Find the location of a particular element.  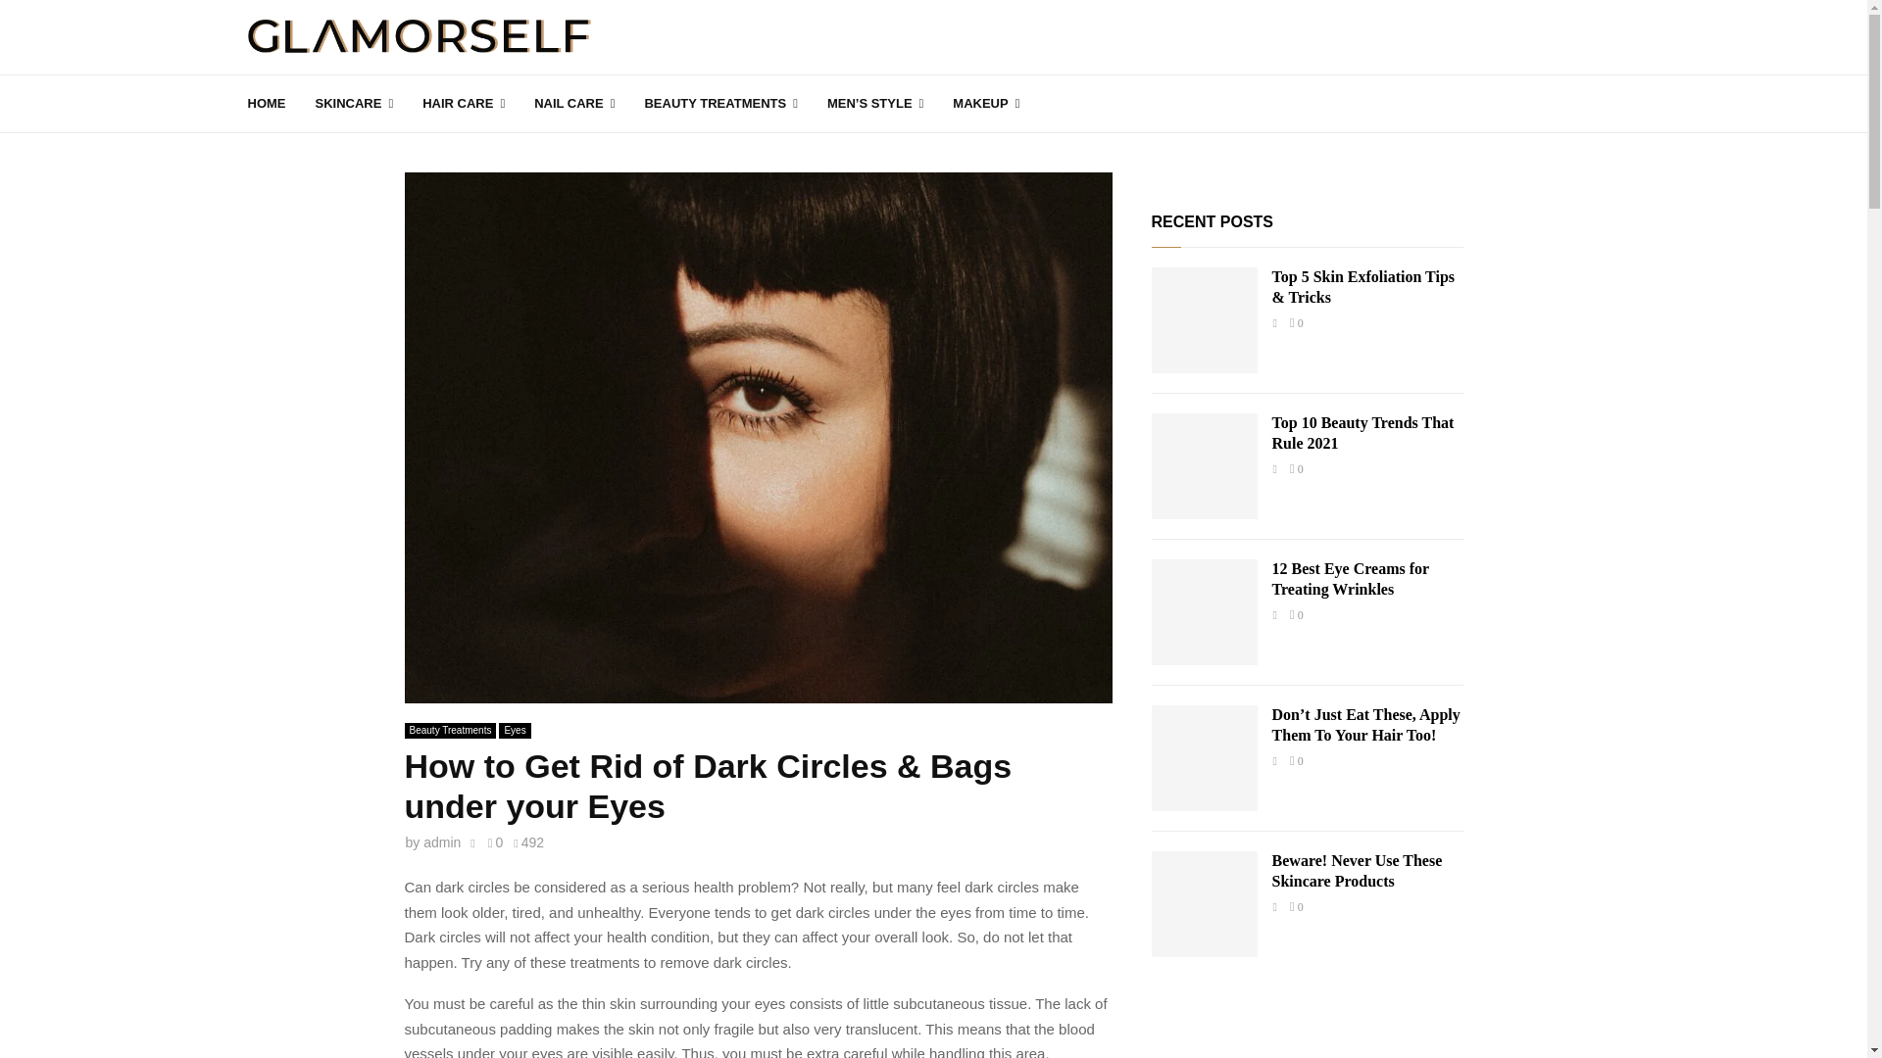

 Beware! Never Use These Skincare Products  is located at coordinates (1357, 871).